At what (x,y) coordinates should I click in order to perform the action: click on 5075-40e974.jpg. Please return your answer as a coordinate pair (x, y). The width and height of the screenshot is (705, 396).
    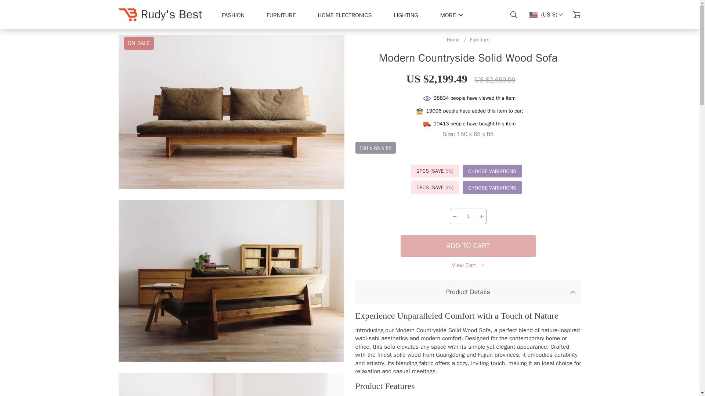
    Looking at the image, I should click on (231, 385).